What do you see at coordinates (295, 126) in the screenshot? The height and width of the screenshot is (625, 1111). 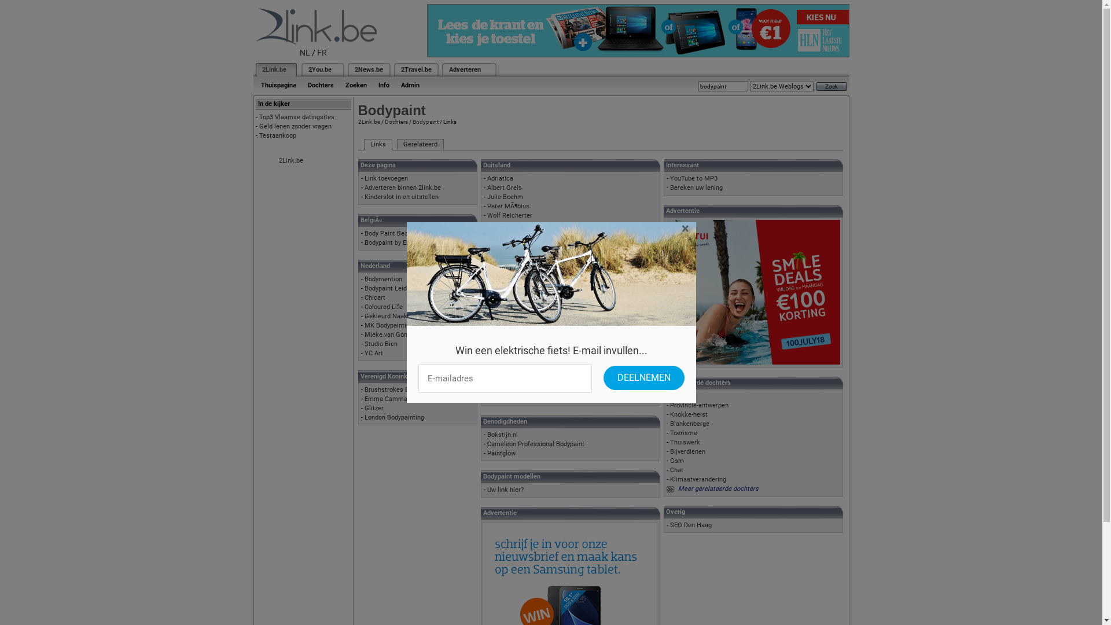 I see `Geld lenen zonder vragen` at bounding box center [295, 126].